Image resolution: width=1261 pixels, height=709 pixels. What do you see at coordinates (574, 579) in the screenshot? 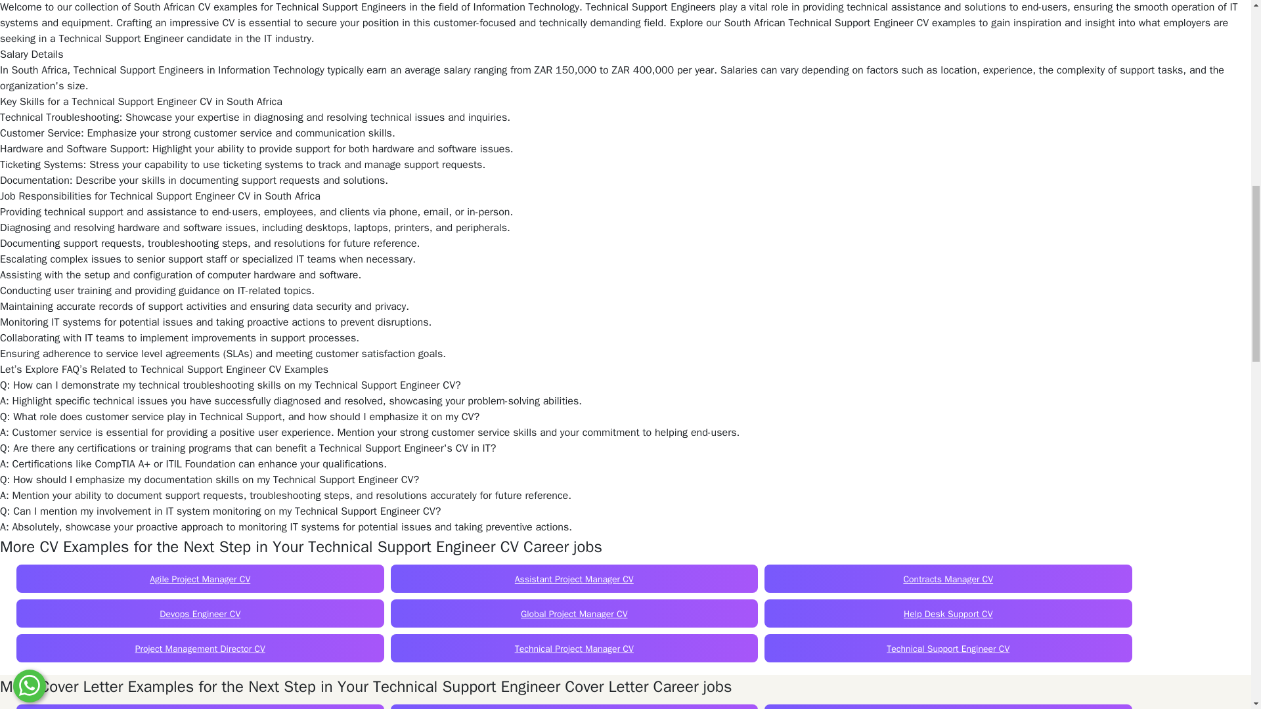
I see `Assistant Project Manager CV` at bounding box center [574, 579].